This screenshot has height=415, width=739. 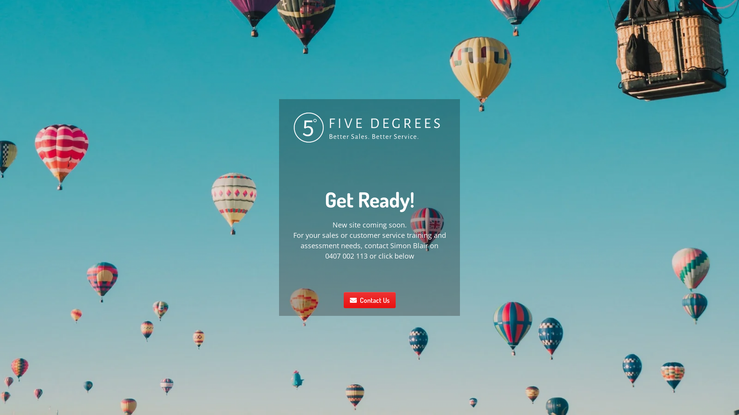 I want to click on Contact Us, so click(x=369, y=300).